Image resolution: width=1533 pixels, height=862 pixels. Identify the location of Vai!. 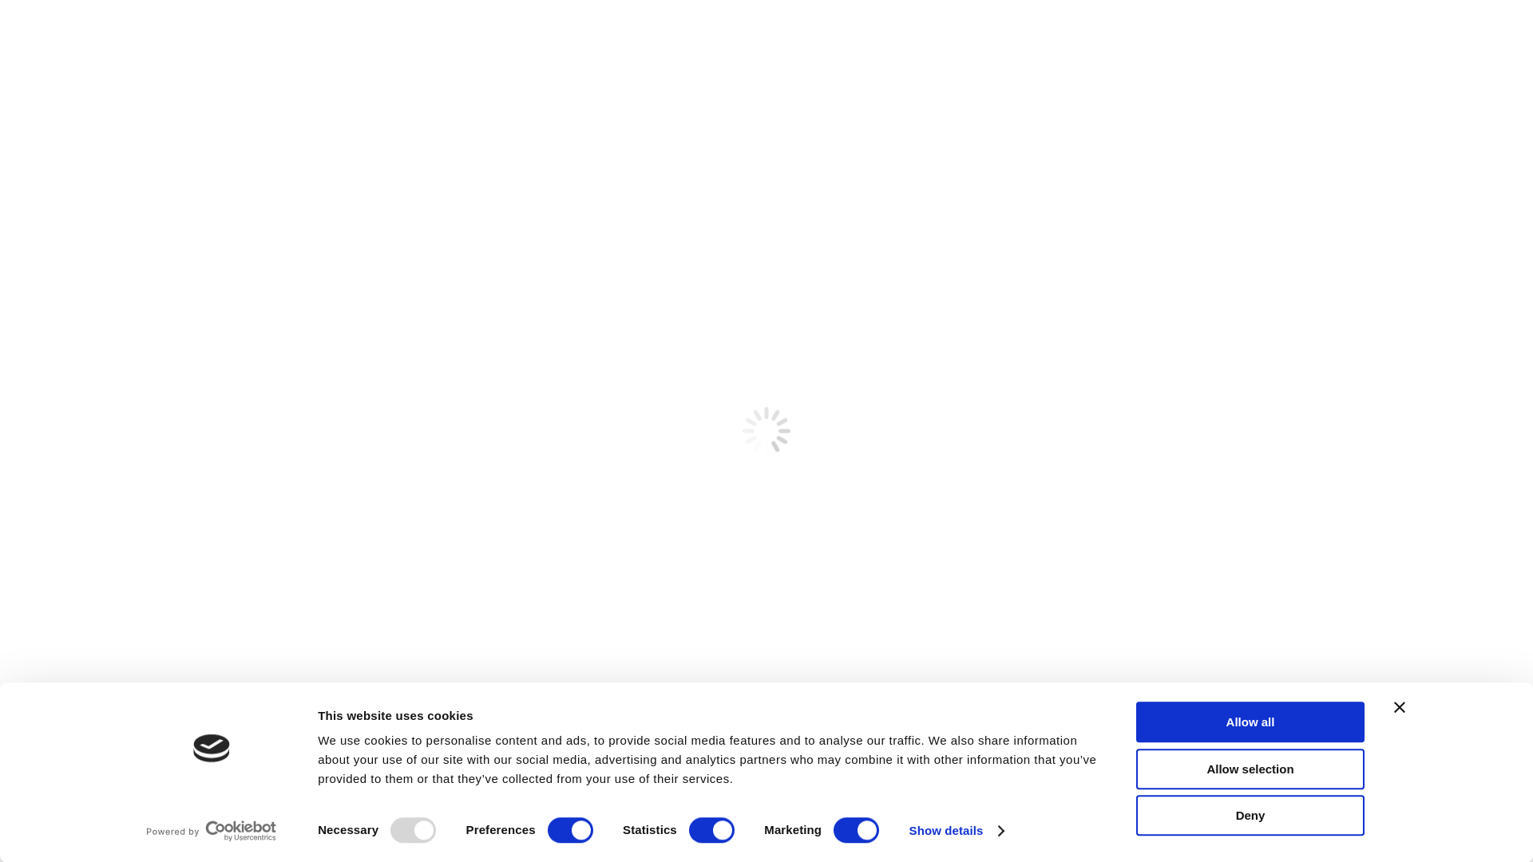
(1271, 168).